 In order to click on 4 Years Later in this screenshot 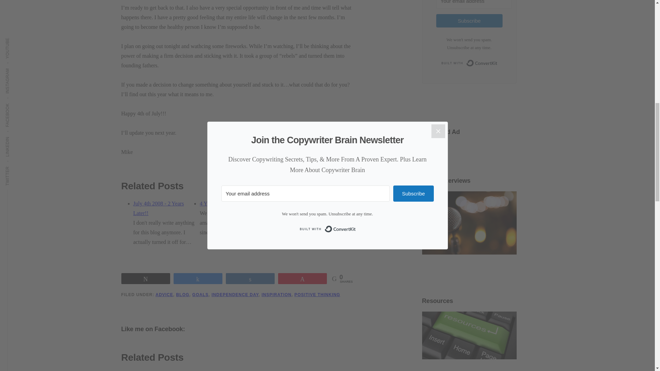, I will do `click(214, 203)`.